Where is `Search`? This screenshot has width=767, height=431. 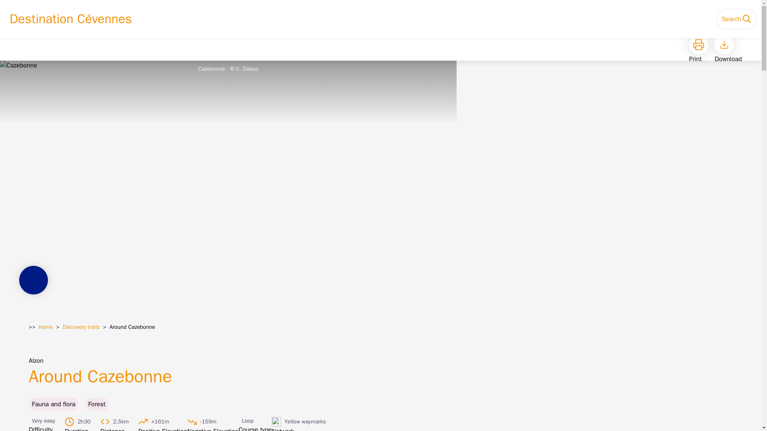
Search is located at coordinates (736, 19).